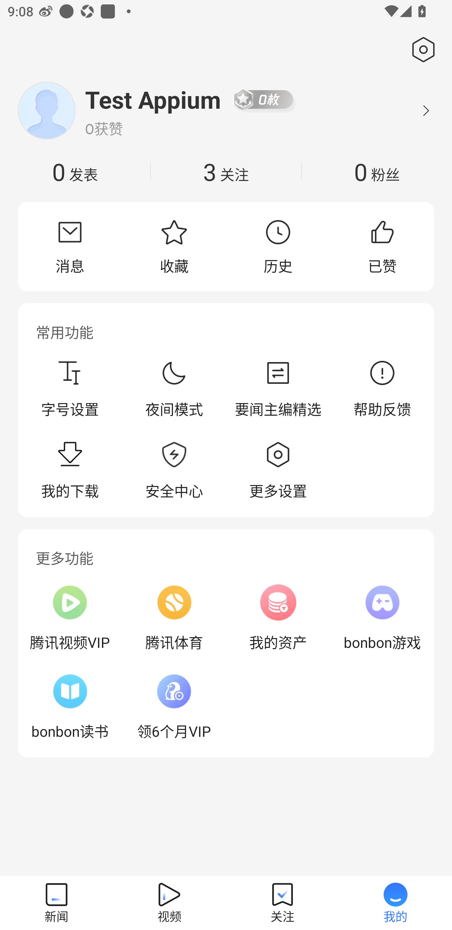  What do you see at coordinates (174, 389) in the screenshot?
I see `夜间模式，可点击` at bounding box center [174, 389].